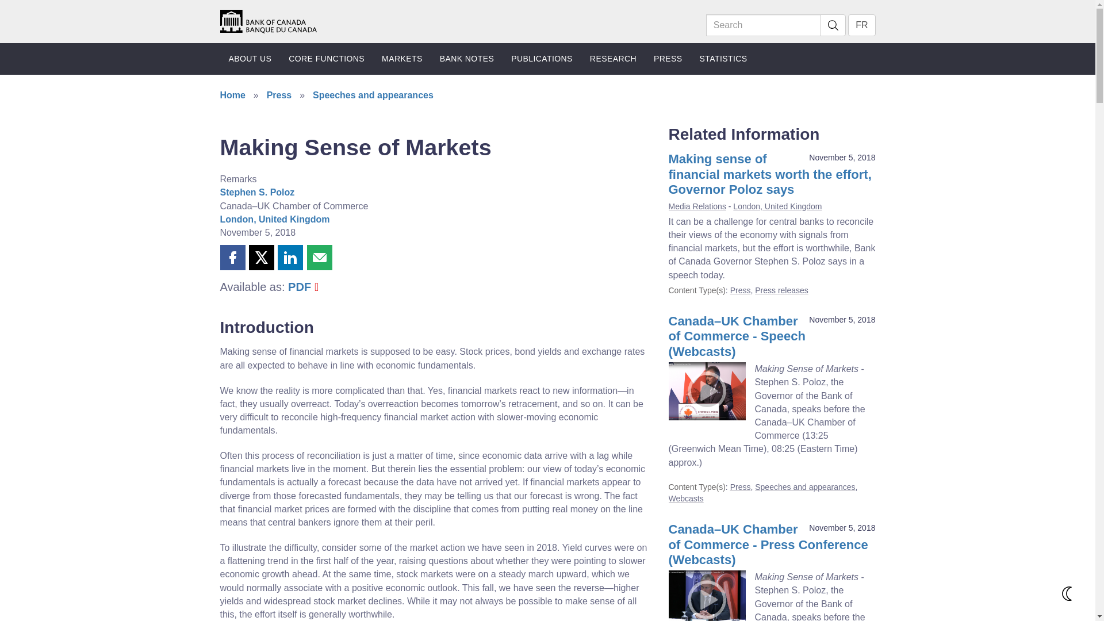  I want to click on CORE FUNCTIONS, so click(327, 59).